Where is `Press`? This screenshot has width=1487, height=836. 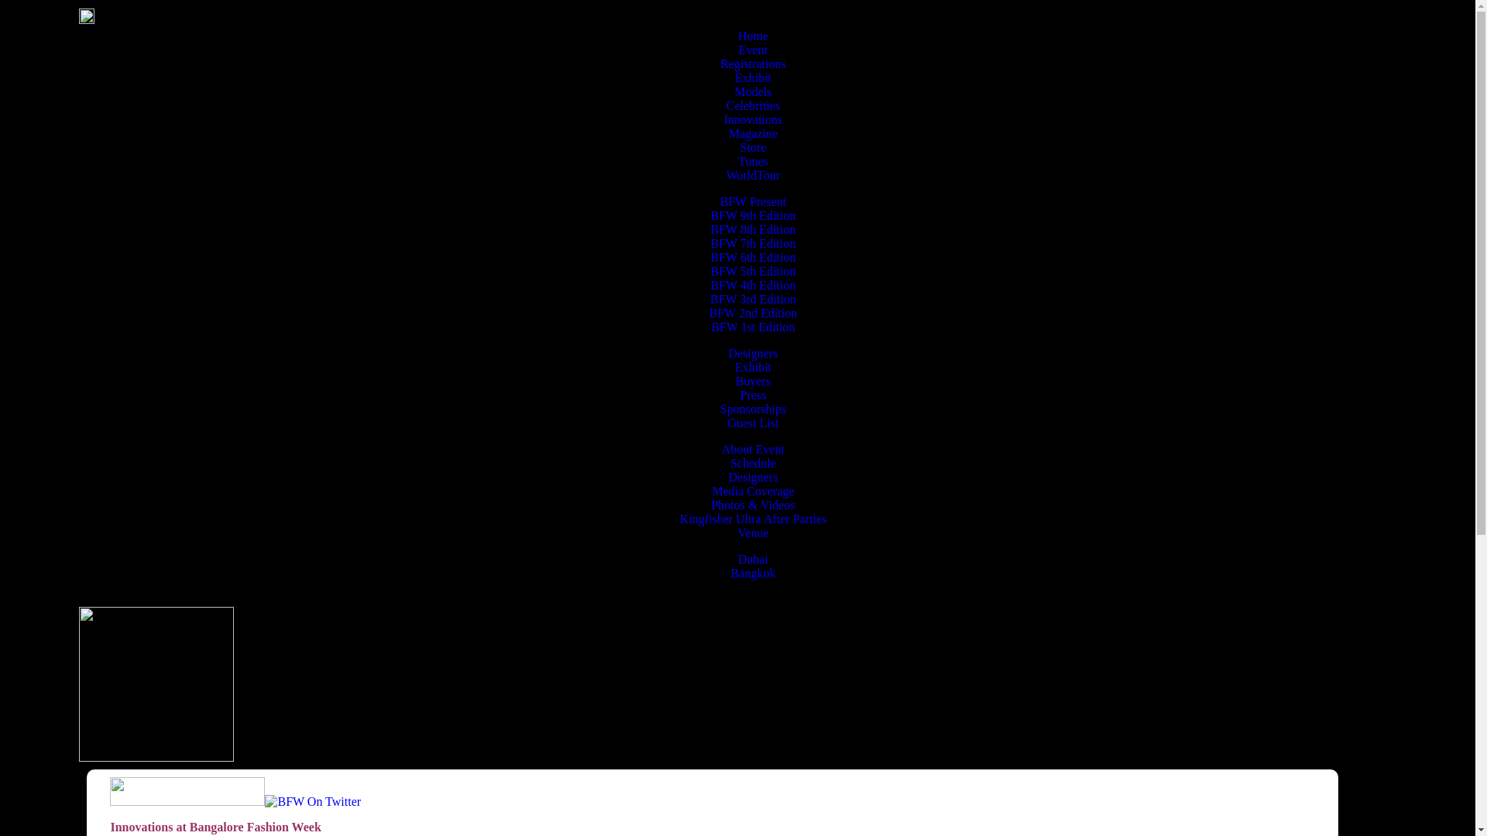 Press is located at coordinates (754, 395).